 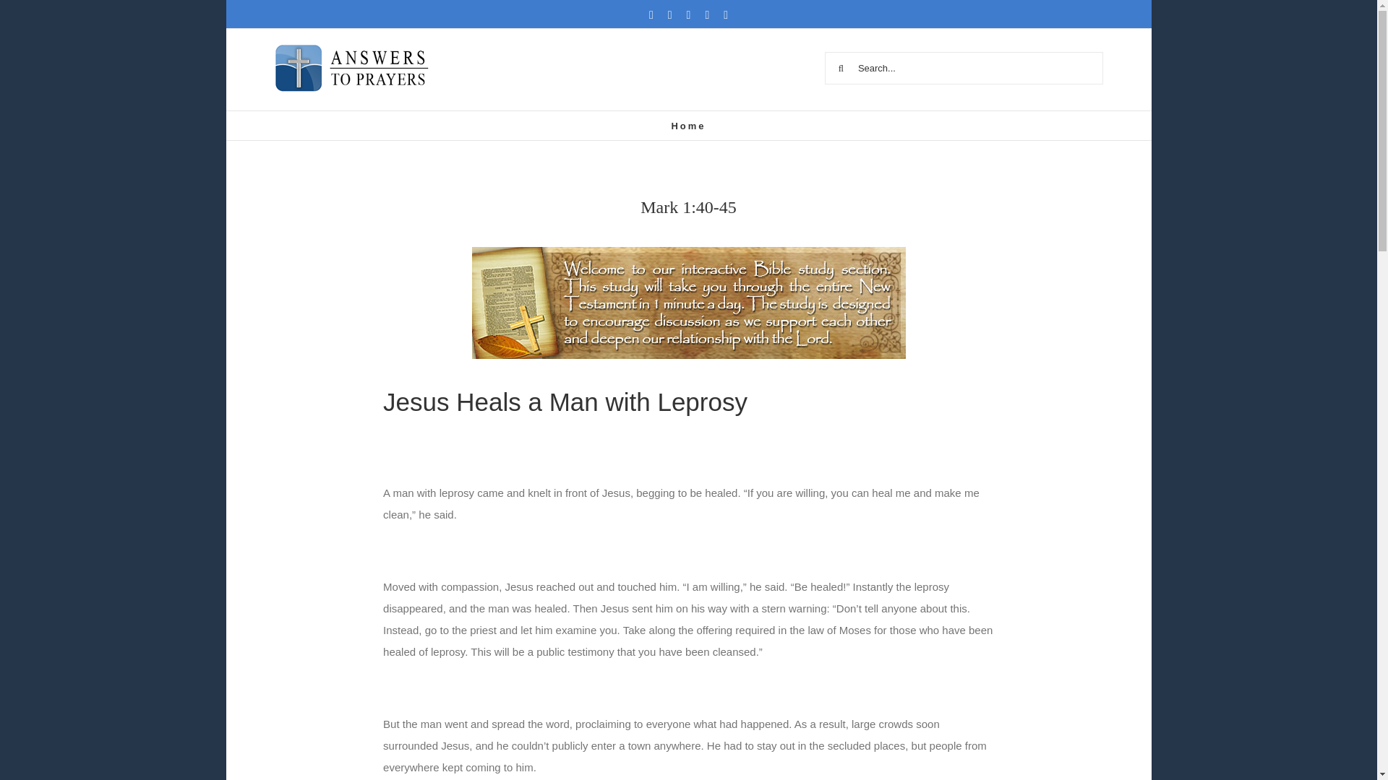 I want to click on interactive-bible-study, so click(x=688, y=303).